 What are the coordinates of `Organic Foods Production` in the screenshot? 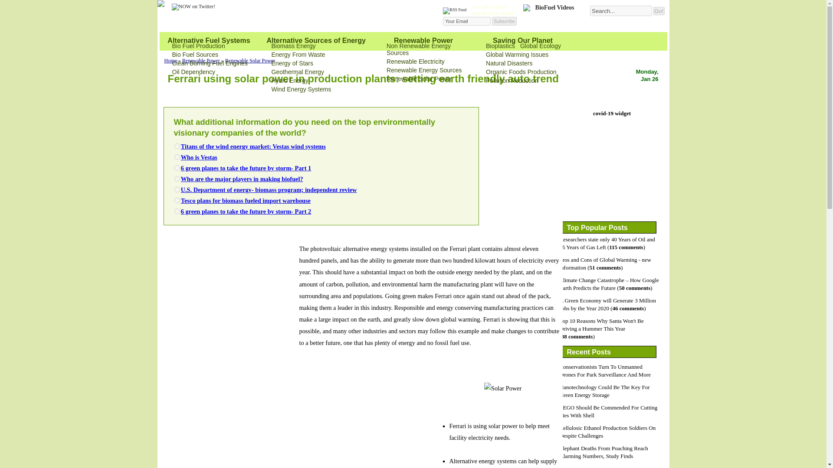 It's located at (521, 71).